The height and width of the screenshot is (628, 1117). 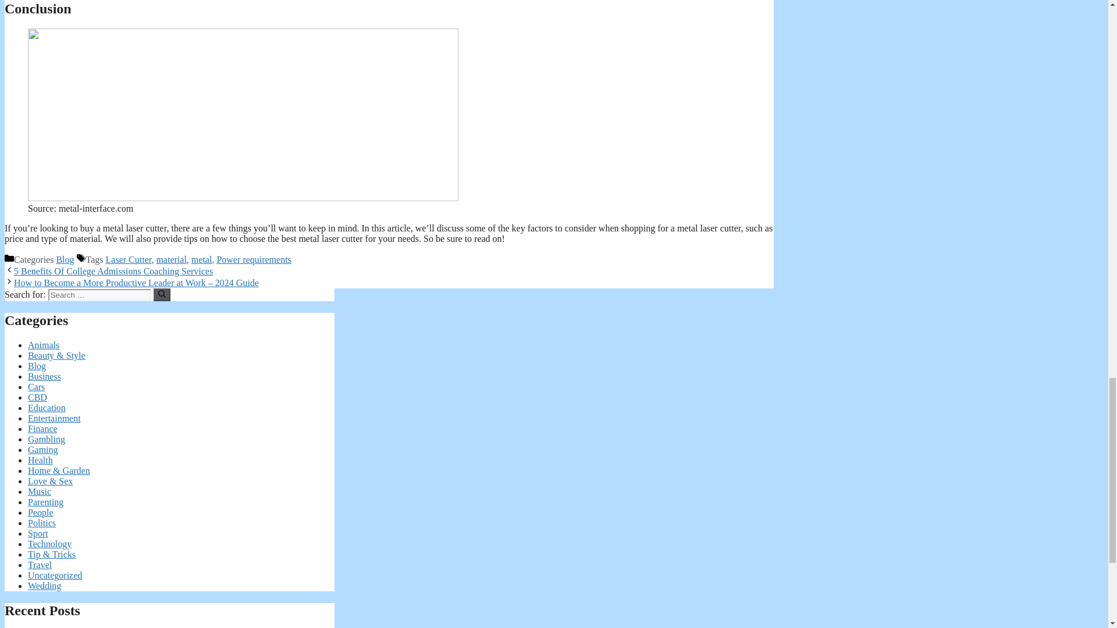 I want to click on Blog, so click(x=65, y=259).